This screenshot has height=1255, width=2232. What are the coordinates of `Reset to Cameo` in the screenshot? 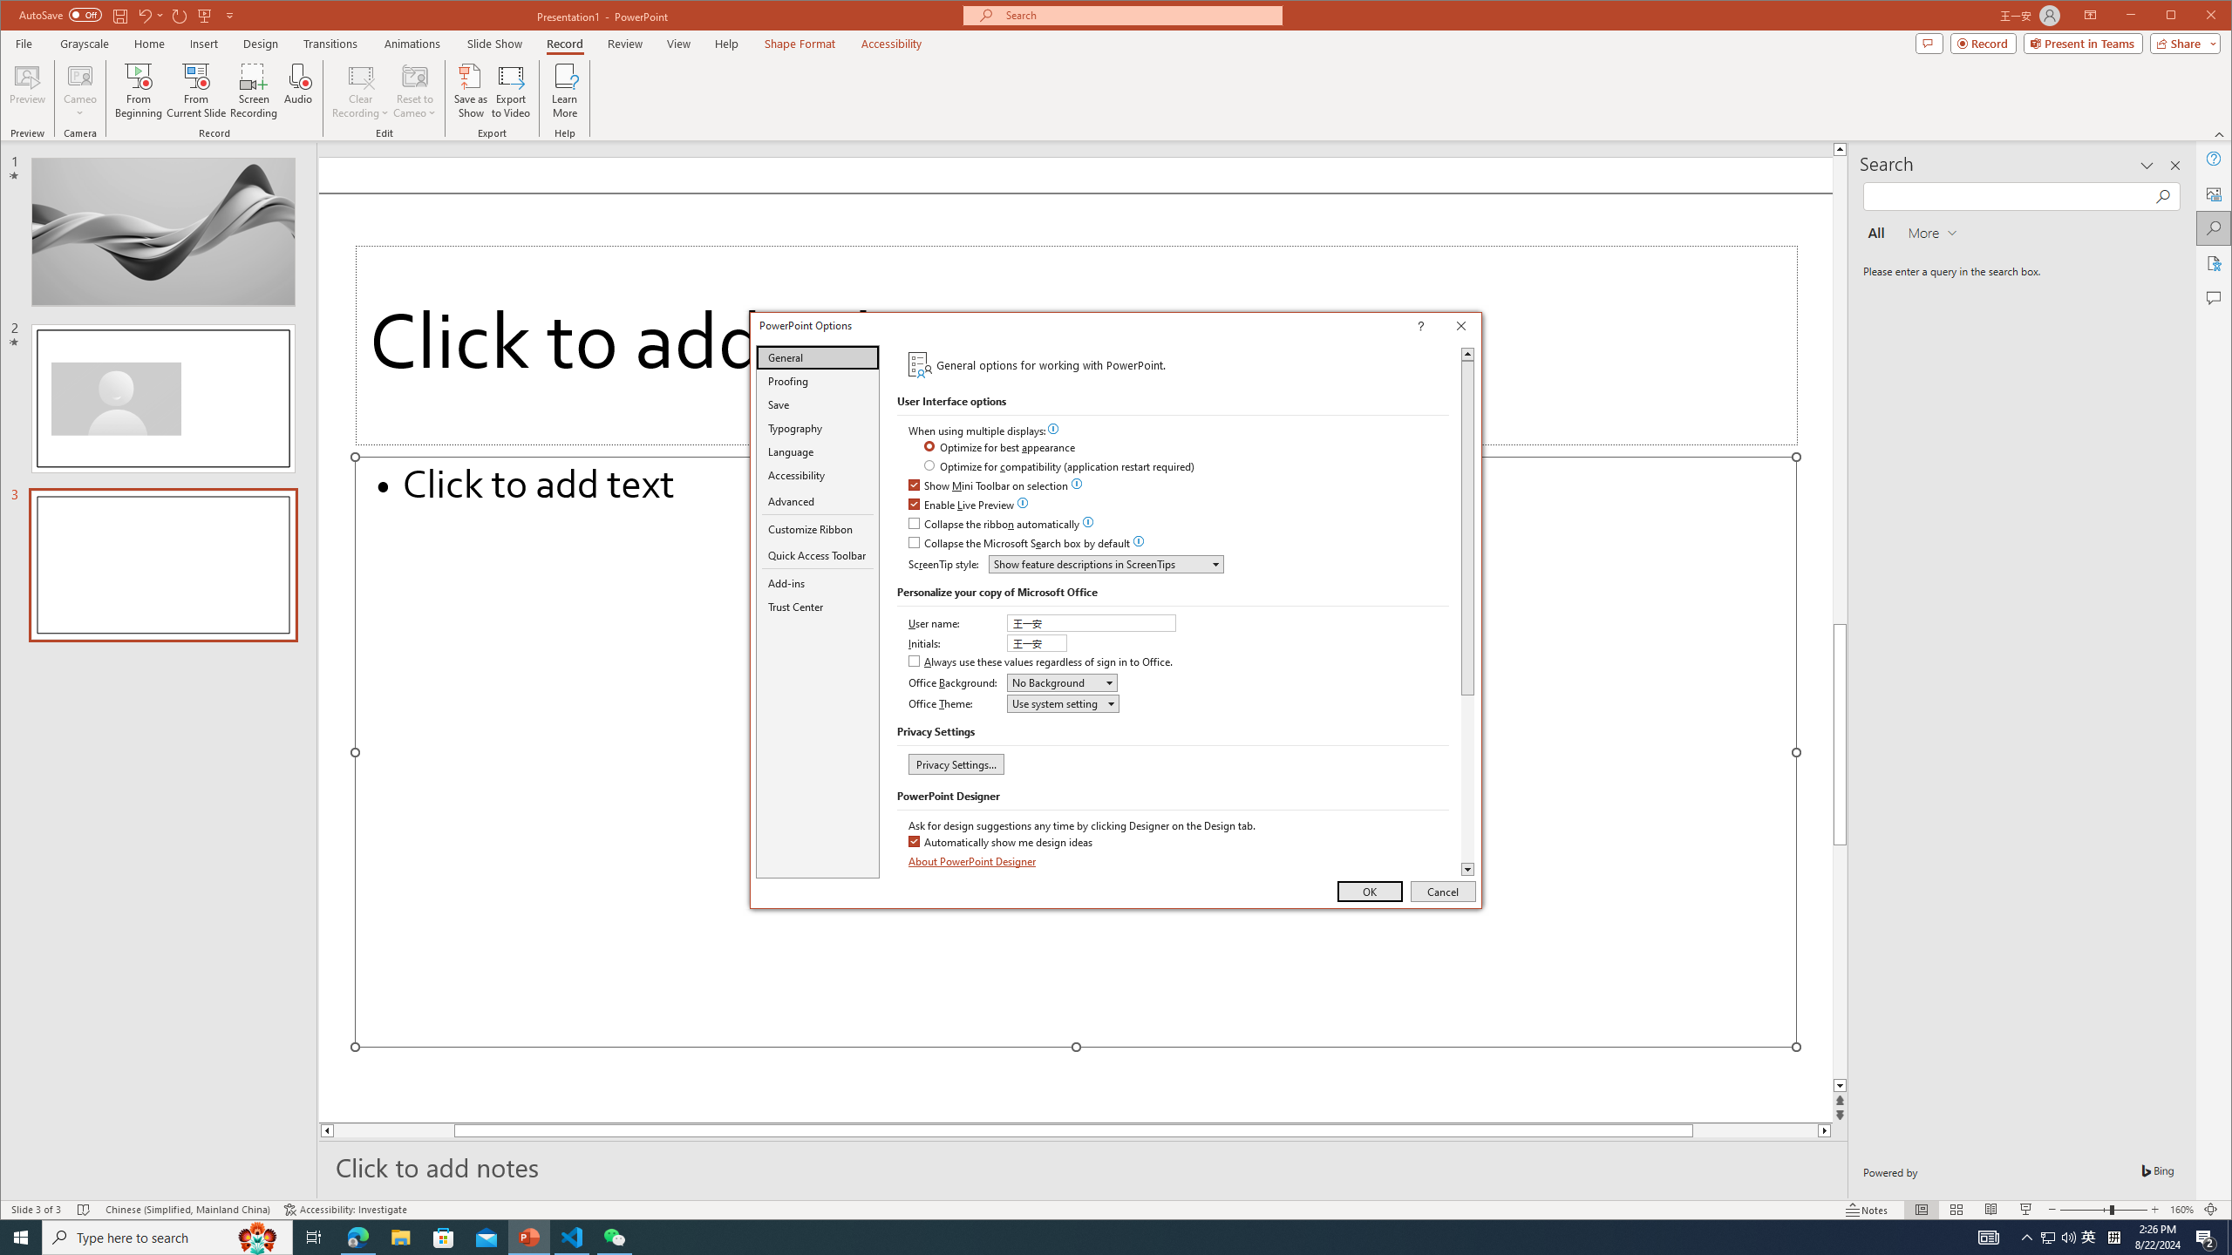 It's located at (413, 91).